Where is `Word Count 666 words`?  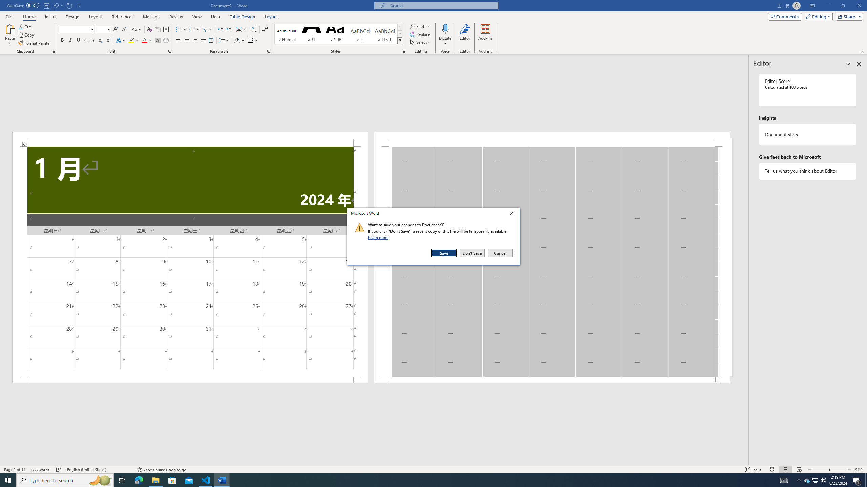
Word Count 666 words is located at coordinates (41, 470).